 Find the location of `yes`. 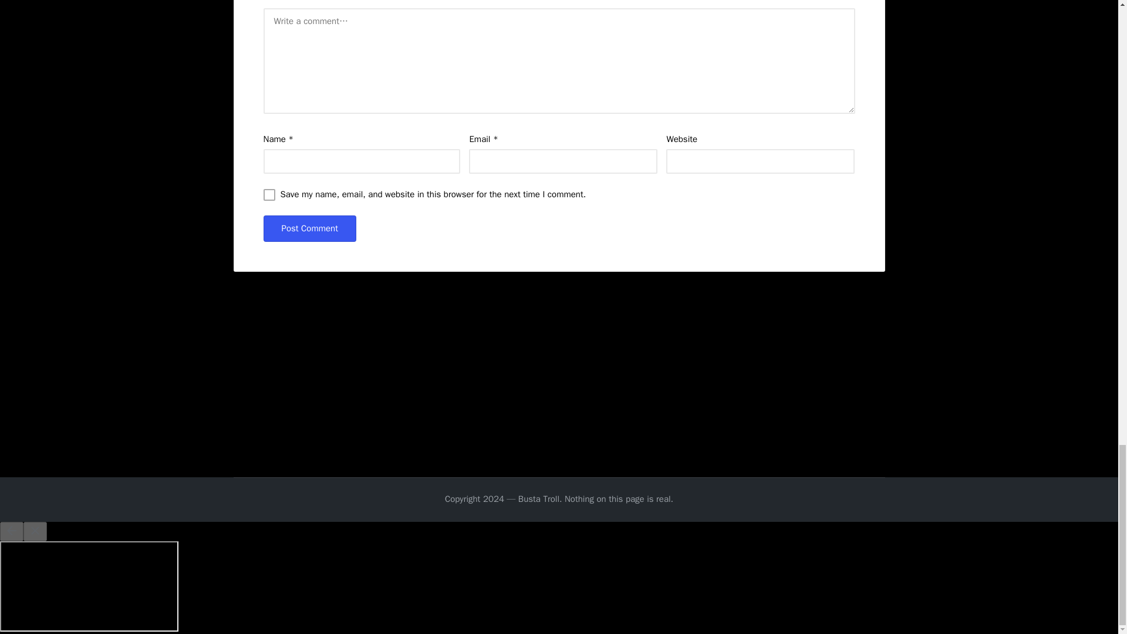

yes is located at coordinates (269, 195).